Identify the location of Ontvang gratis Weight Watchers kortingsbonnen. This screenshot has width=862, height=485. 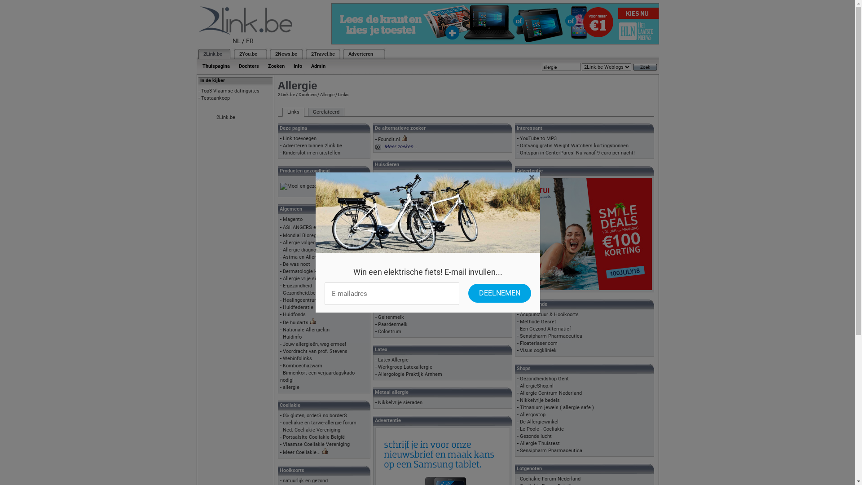
(574, 145).